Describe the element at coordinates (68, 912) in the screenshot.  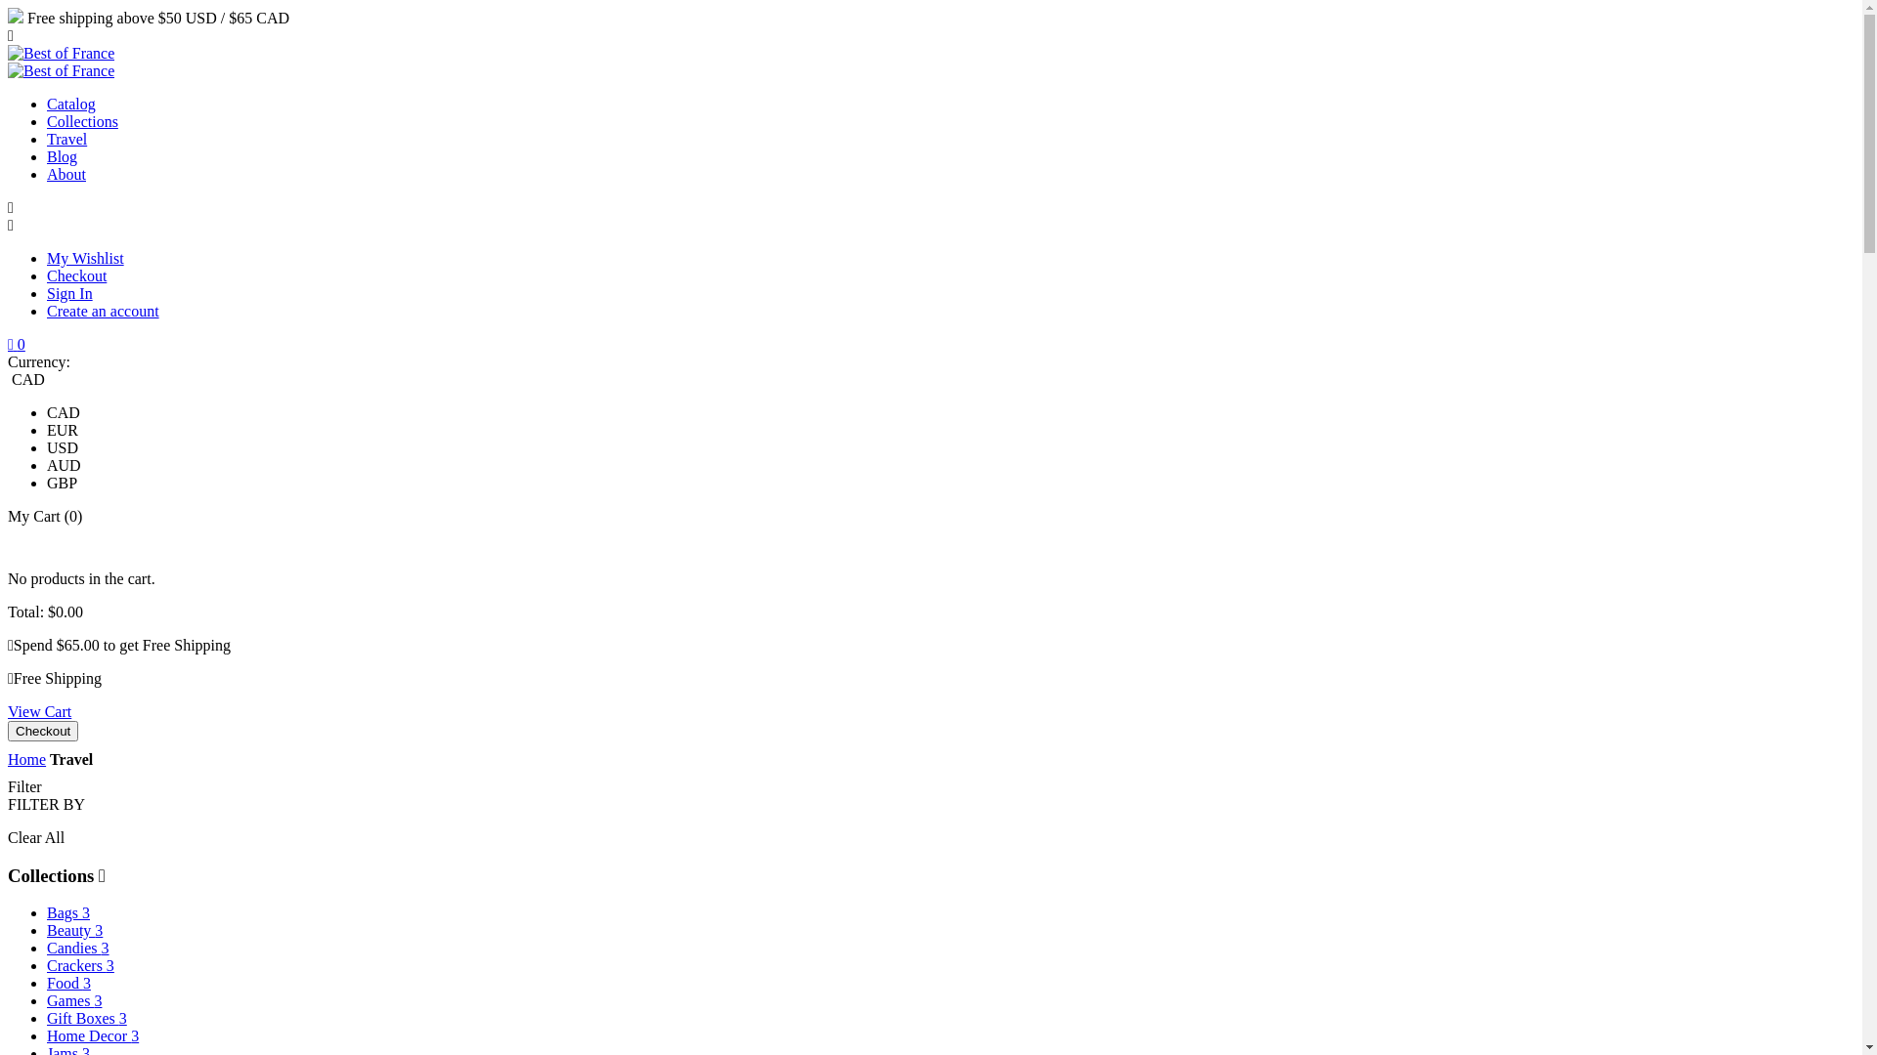
I see `Bags 3` at that location.